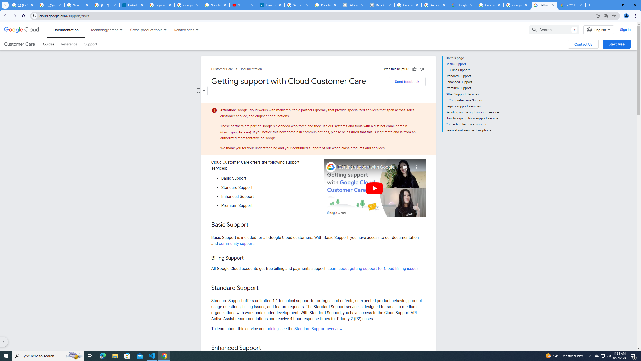 The height and width of the screenshot is (361, 641). Describe the element at coordinates (517, 5) in the screenshot. I see `Google Workspace - Specific Terms` at that location.